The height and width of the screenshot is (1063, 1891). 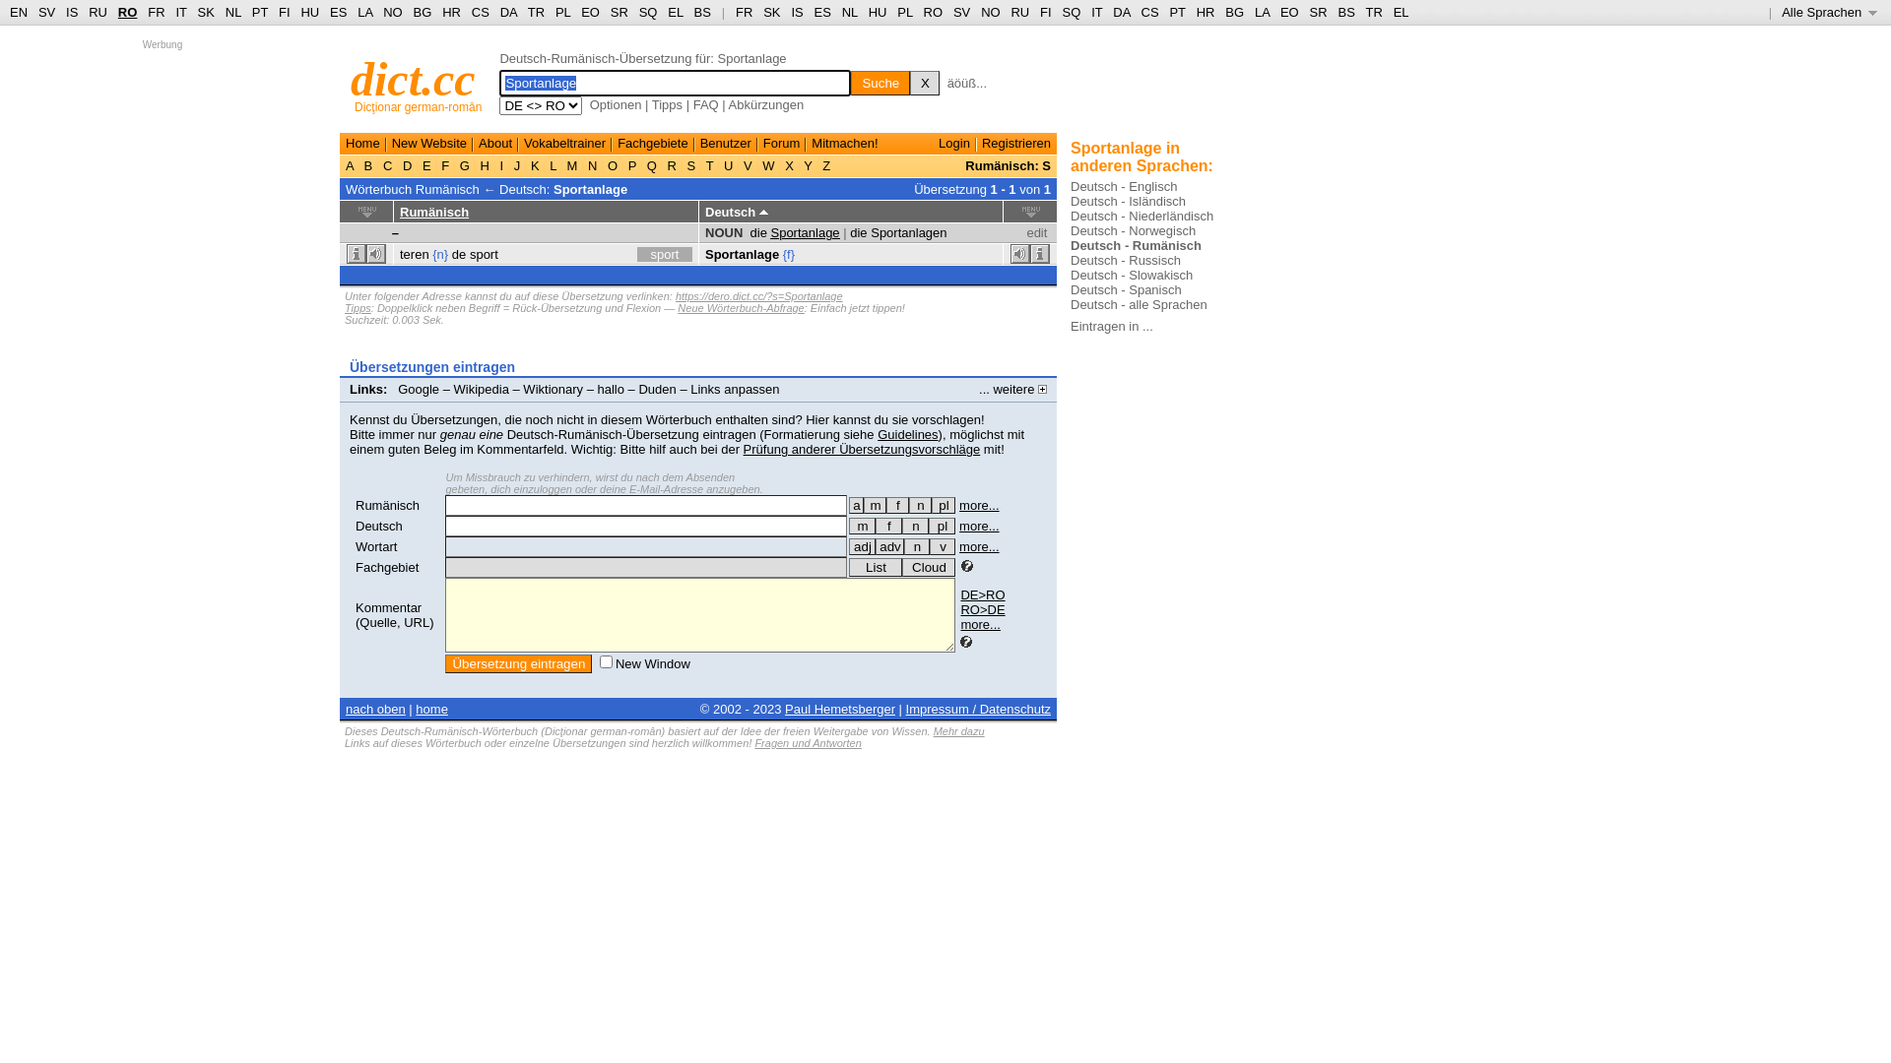 What do you see at coordinates (904, 12) in the screenshot?
I see `PL` at bounding box center [904, 12].